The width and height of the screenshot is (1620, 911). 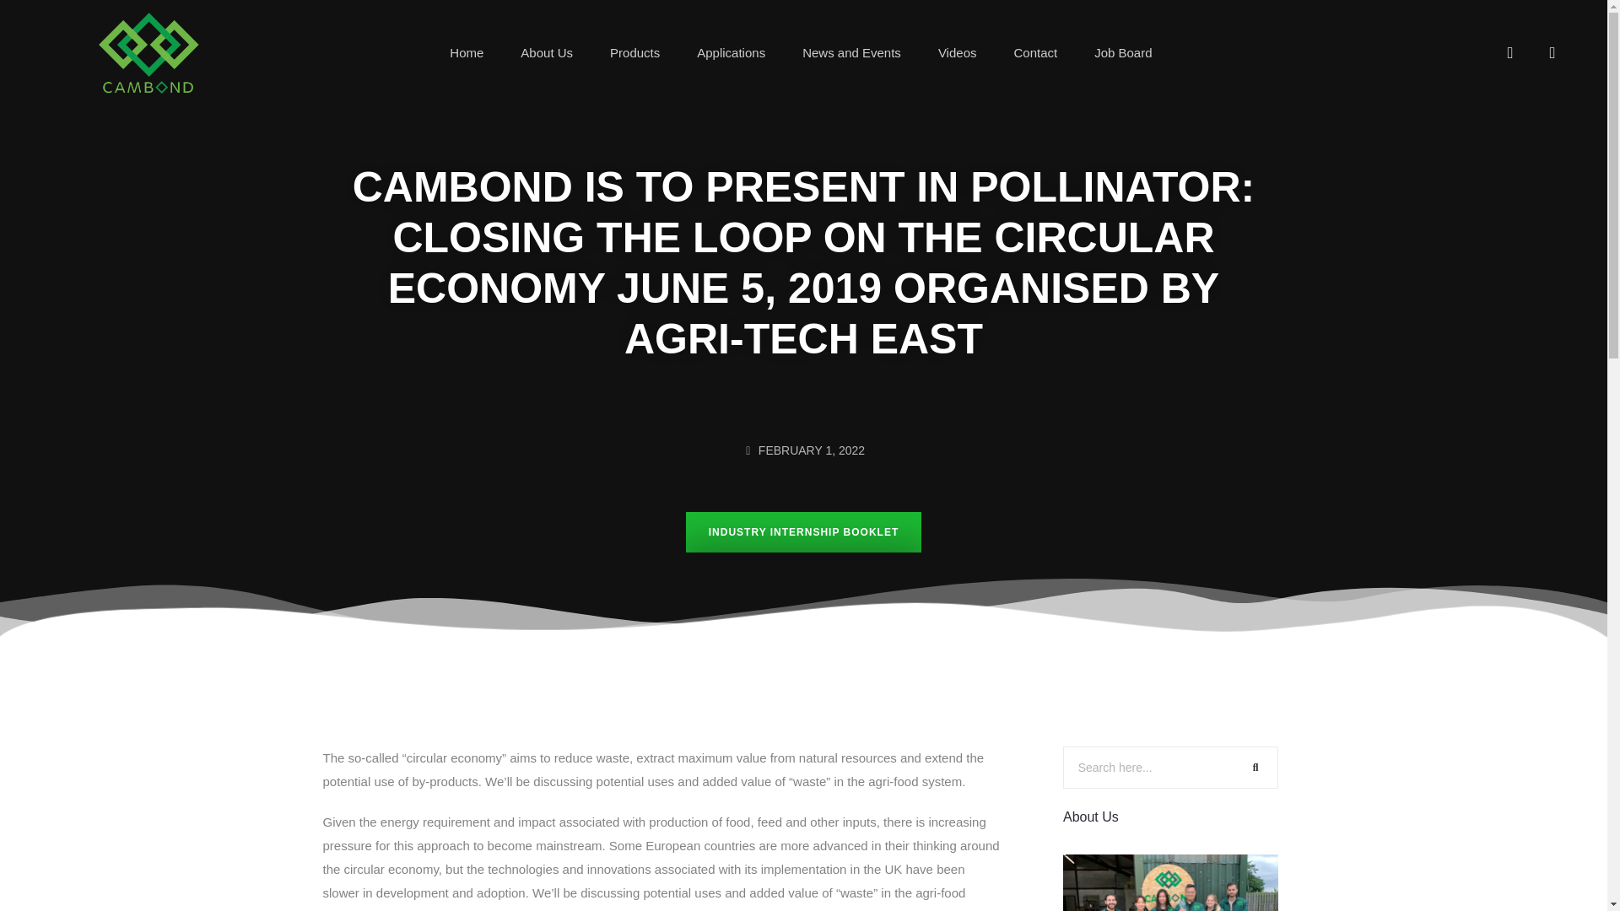 What do you see at coordinates (1122, 52) in the screenshot?
I see `Job Board` at bounding box center [1122, 52].